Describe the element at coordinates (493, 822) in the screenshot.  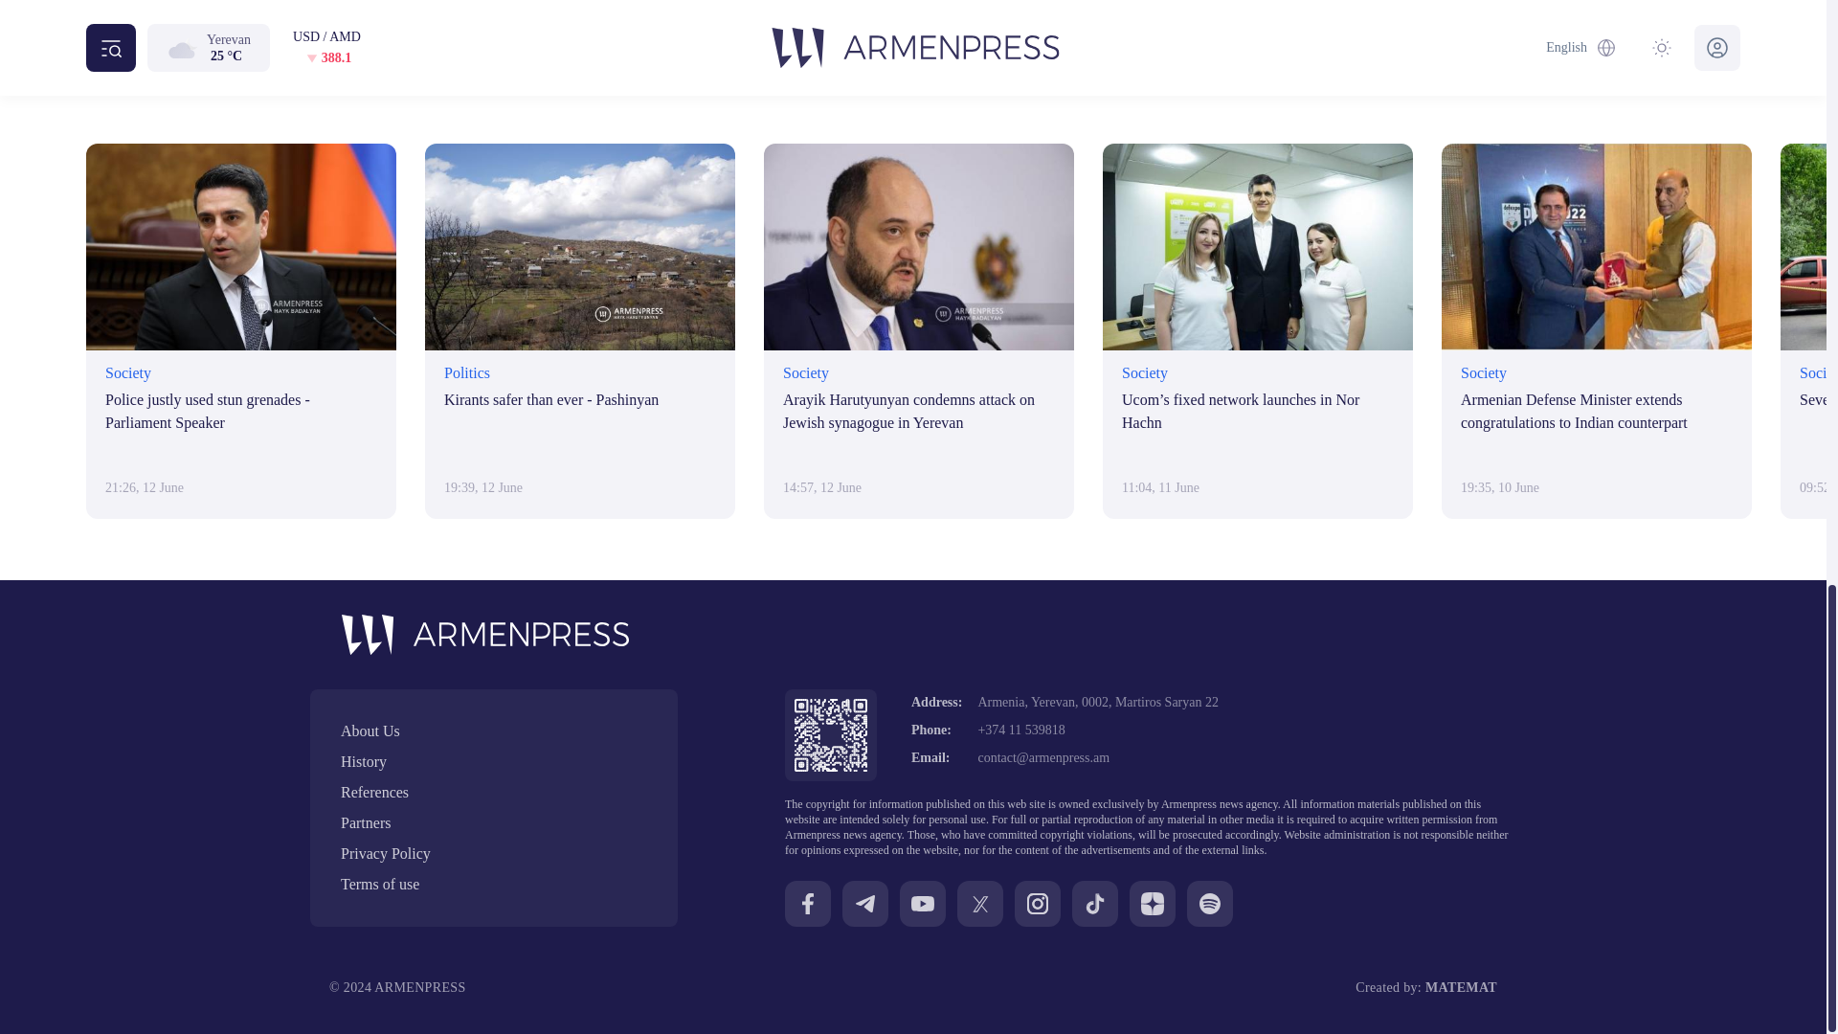
I see `Partners` at that location.